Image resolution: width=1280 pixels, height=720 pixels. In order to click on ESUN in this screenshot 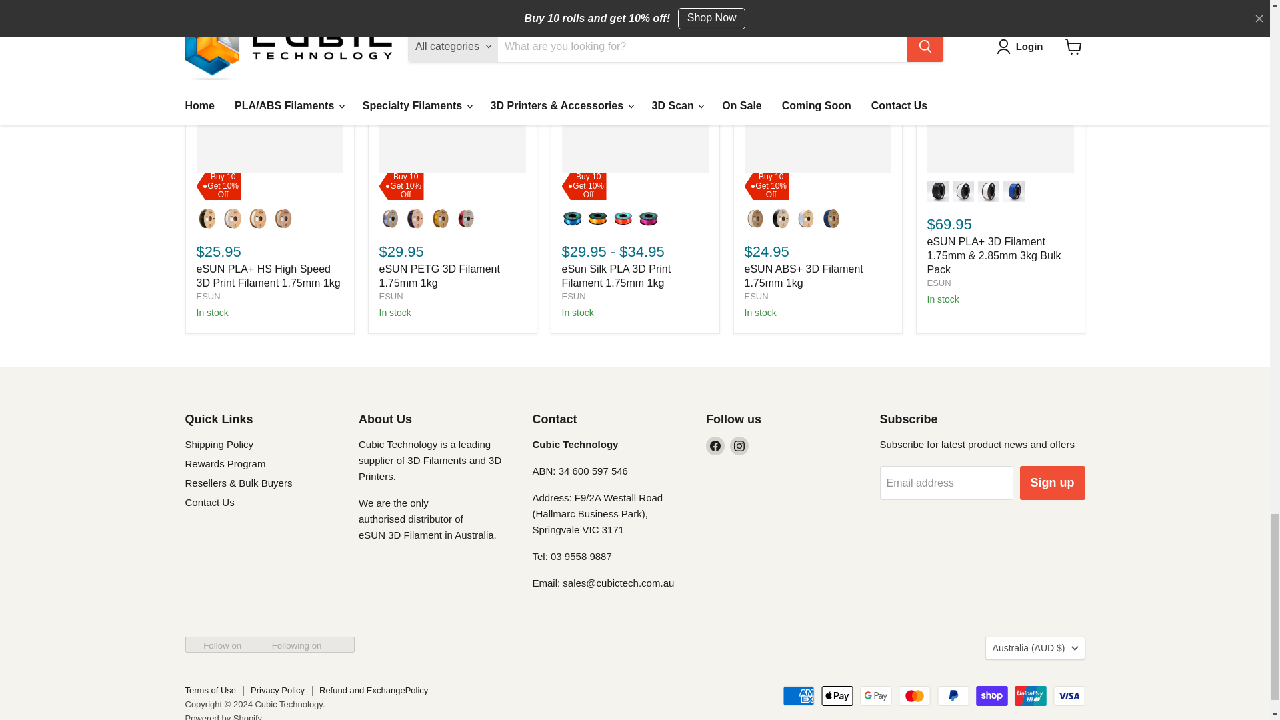, I will do `click(939, 283)`.